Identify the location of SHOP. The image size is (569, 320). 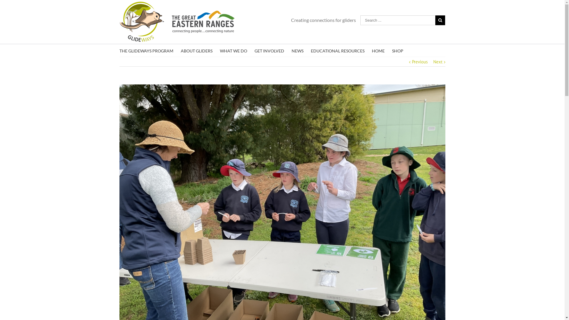
(397, 50).